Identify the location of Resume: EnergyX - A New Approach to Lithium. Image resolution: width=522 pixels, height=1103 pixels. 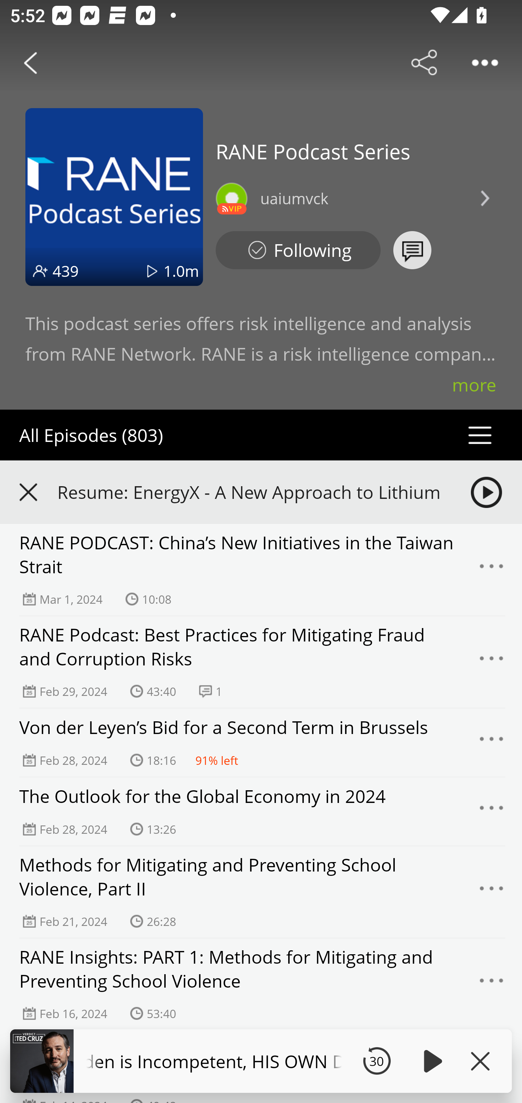
(251, 492).